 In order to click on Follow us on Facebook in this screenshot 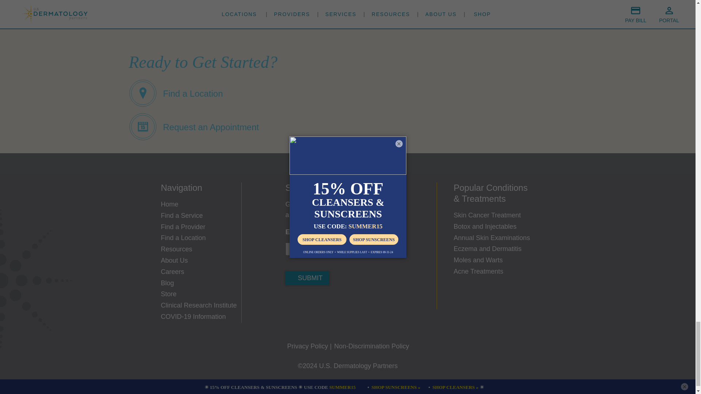, I will do `click(294, 302)`.